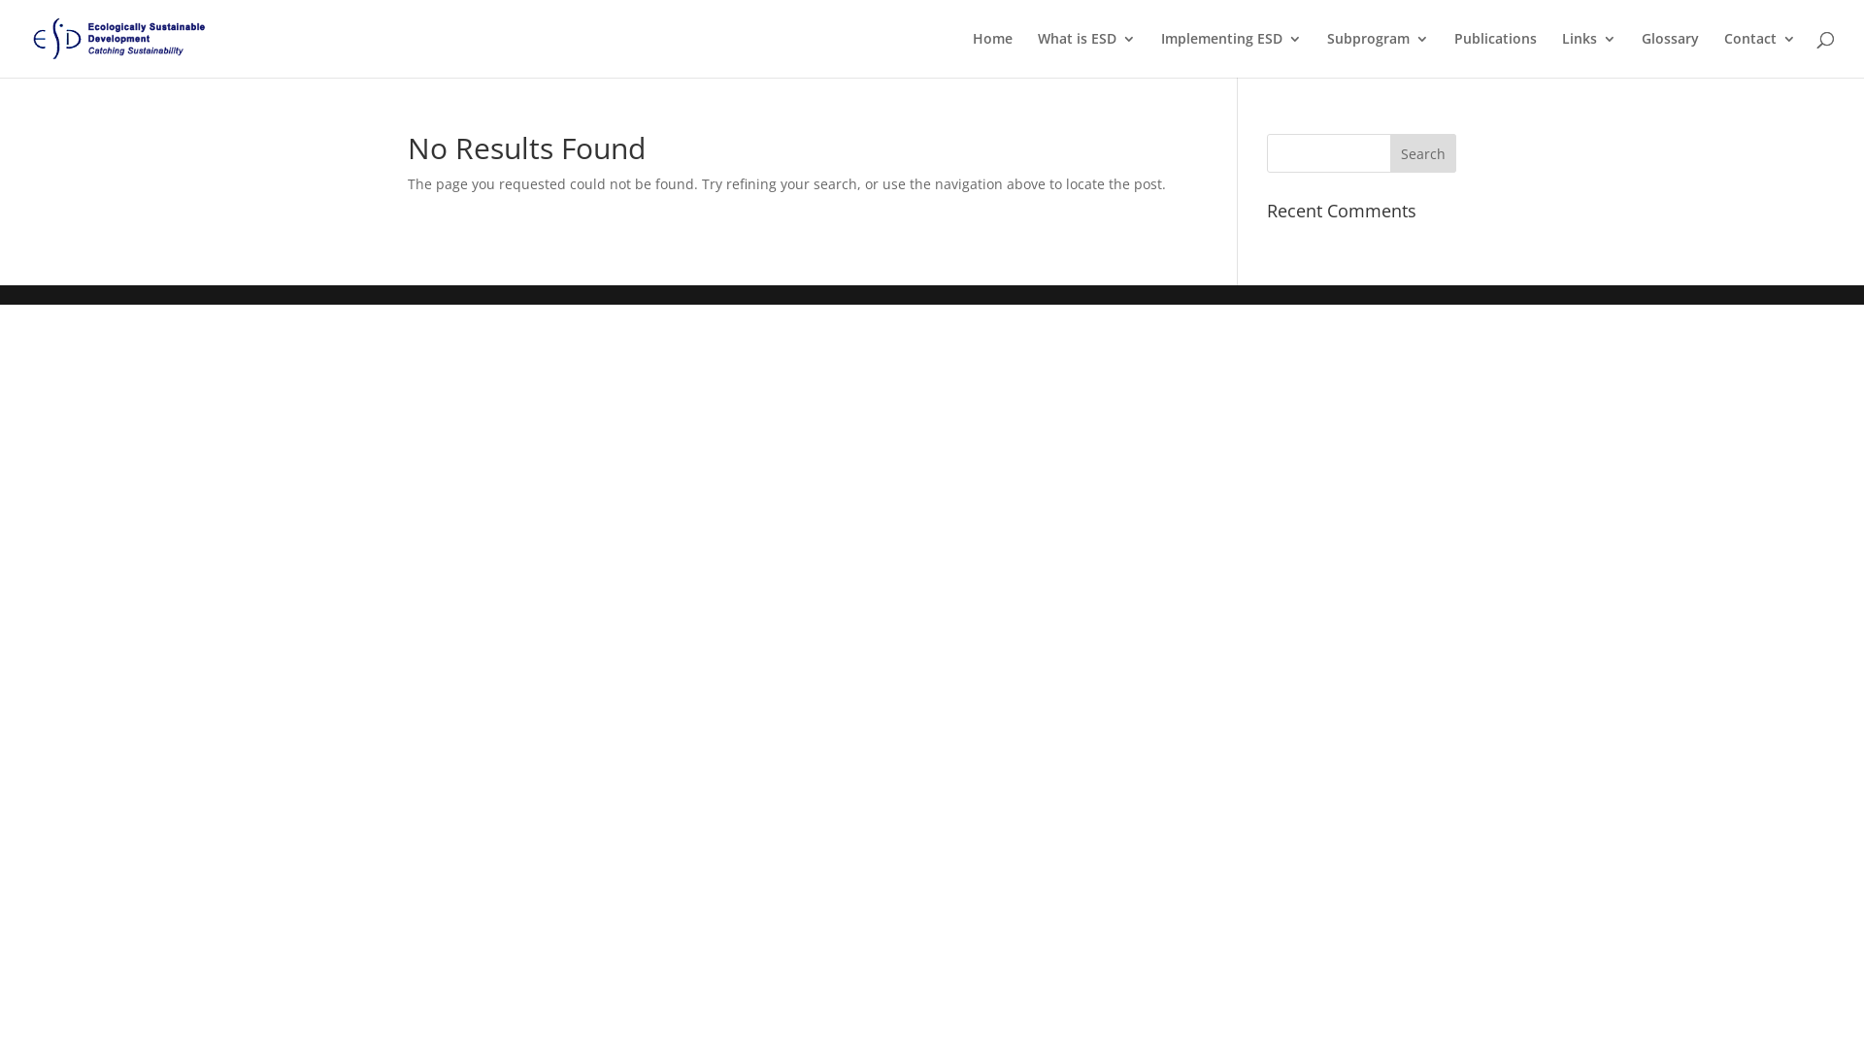 This screenshot has height=1048, width=1864. I want to click on Subprogram, so click(1379, 54).